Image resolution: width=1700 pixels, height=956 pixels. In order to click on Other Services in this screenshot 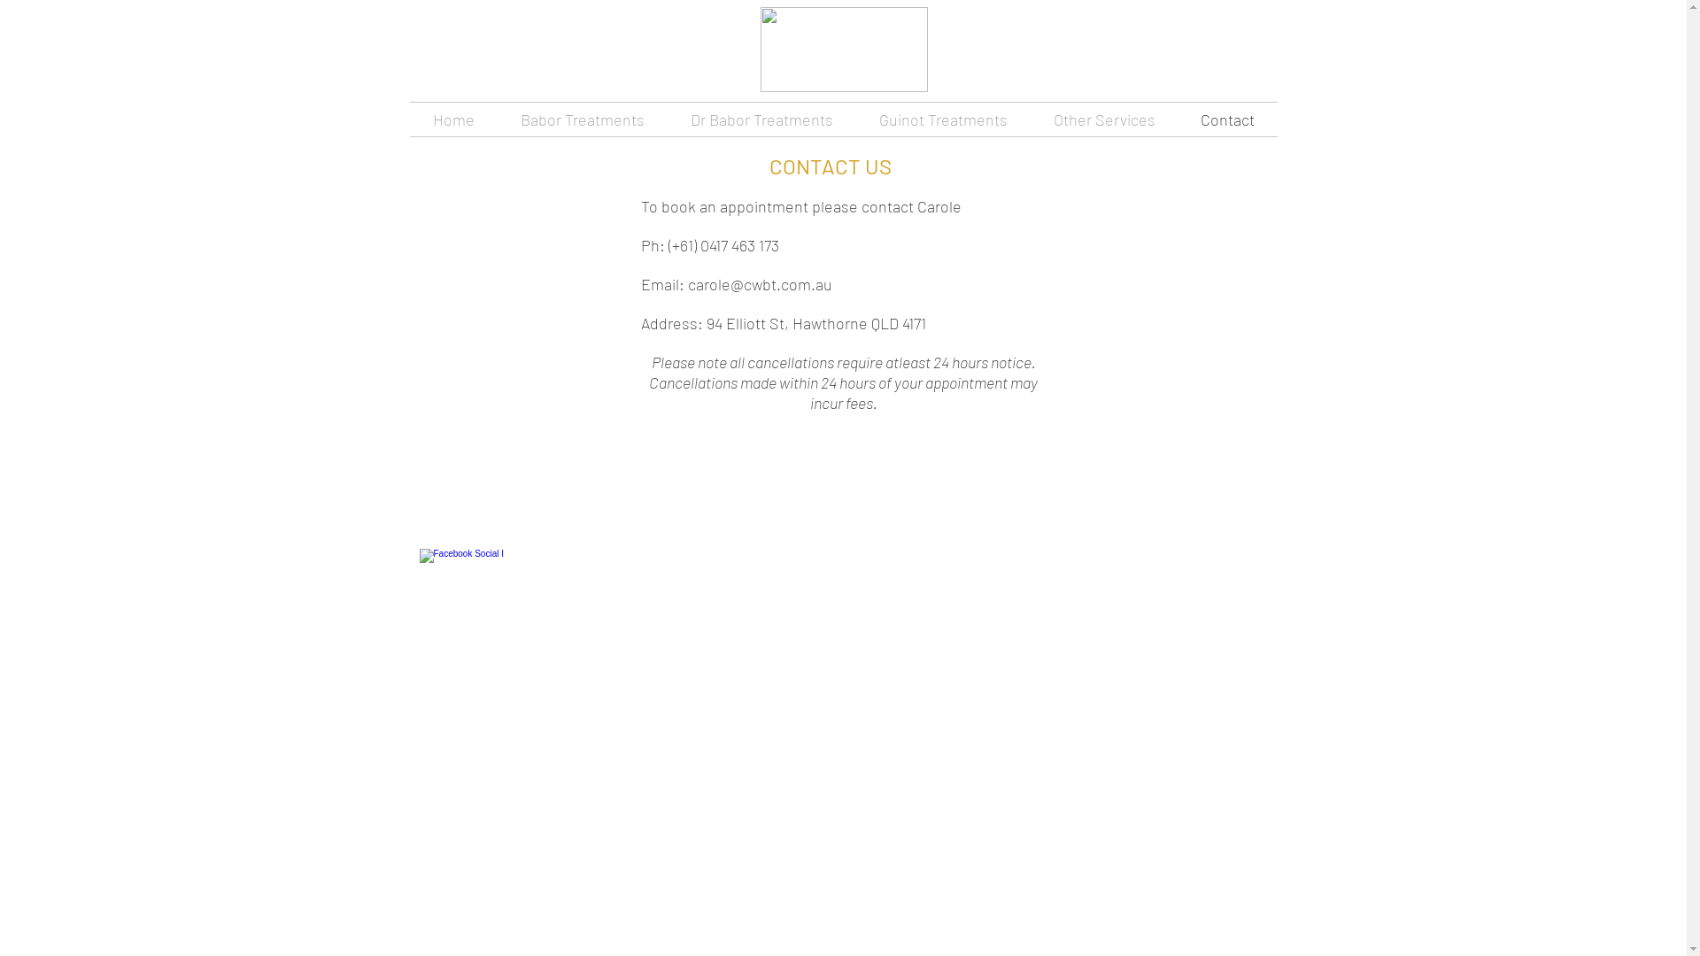, I will do `click(1105, 119)`.